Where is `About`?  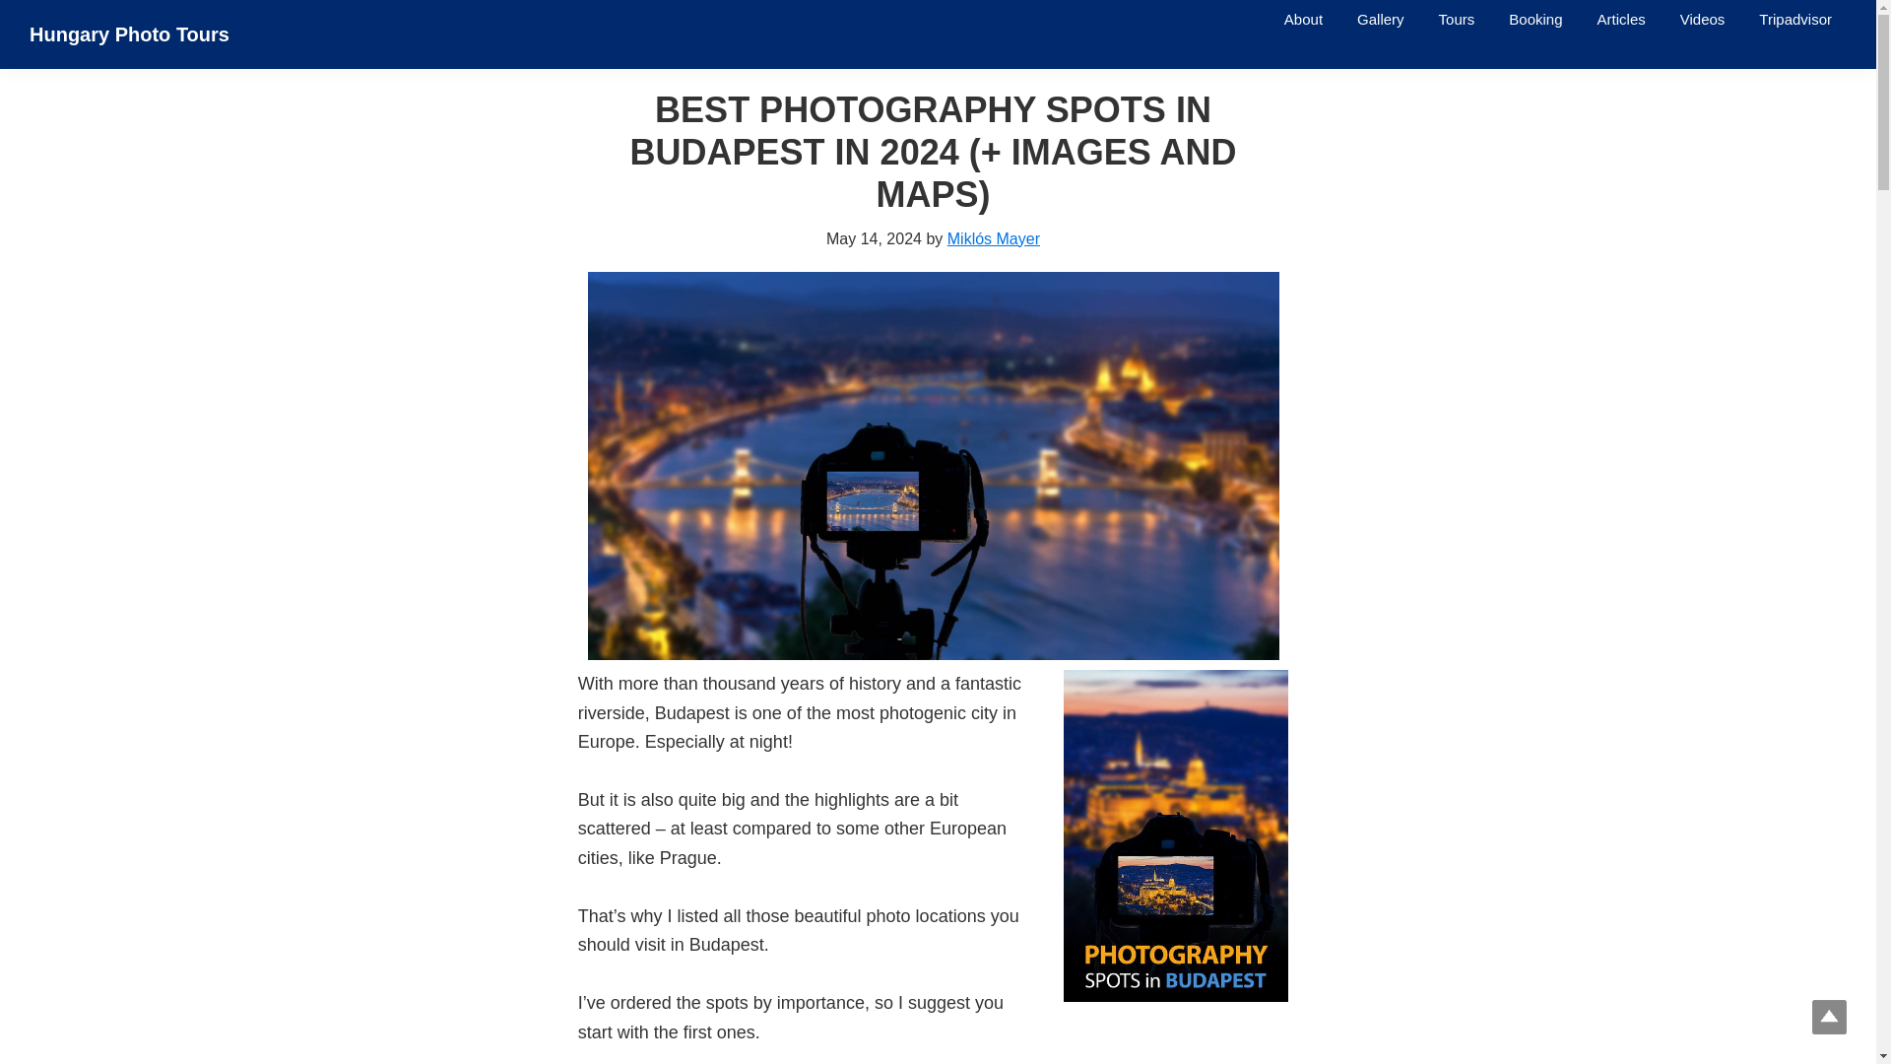
About is located at coordinates (1302, 19).